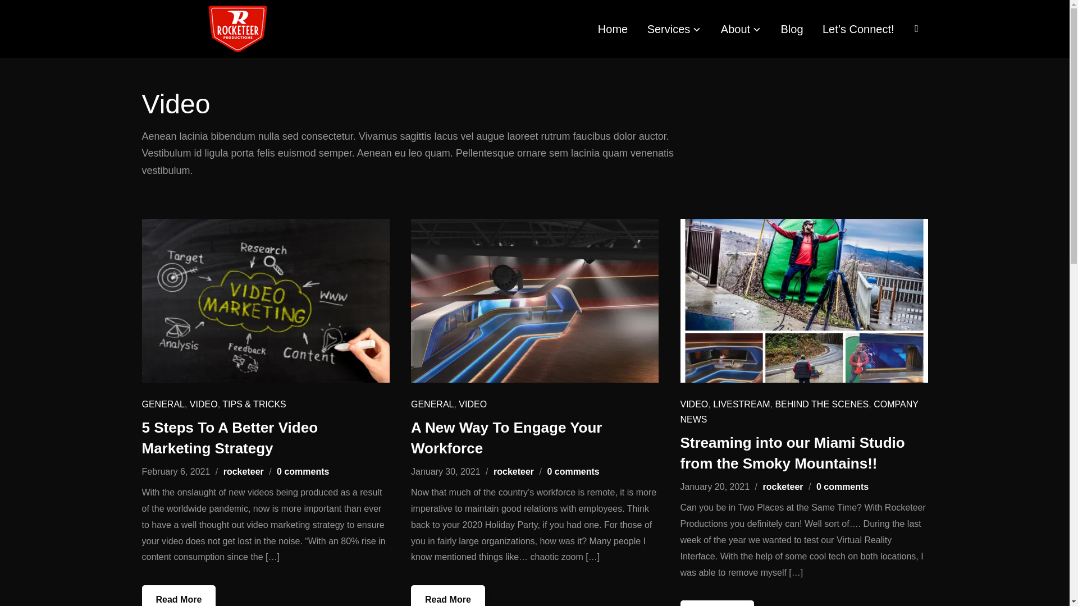  What do you see at coordinates (11, 11) in the screenshot?
I see `Search` at bounding box center [11, 11].